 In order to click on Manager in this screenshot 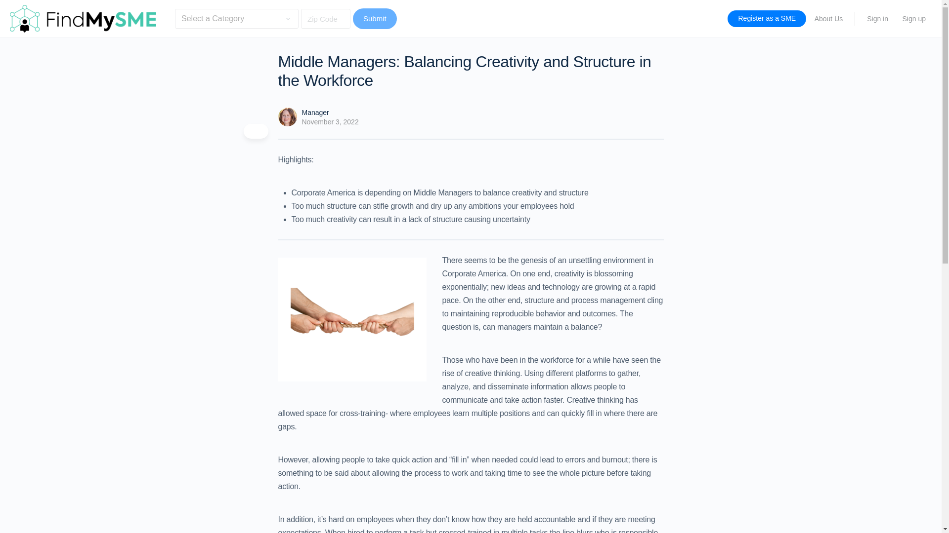, I will do `click(315, 113)`.